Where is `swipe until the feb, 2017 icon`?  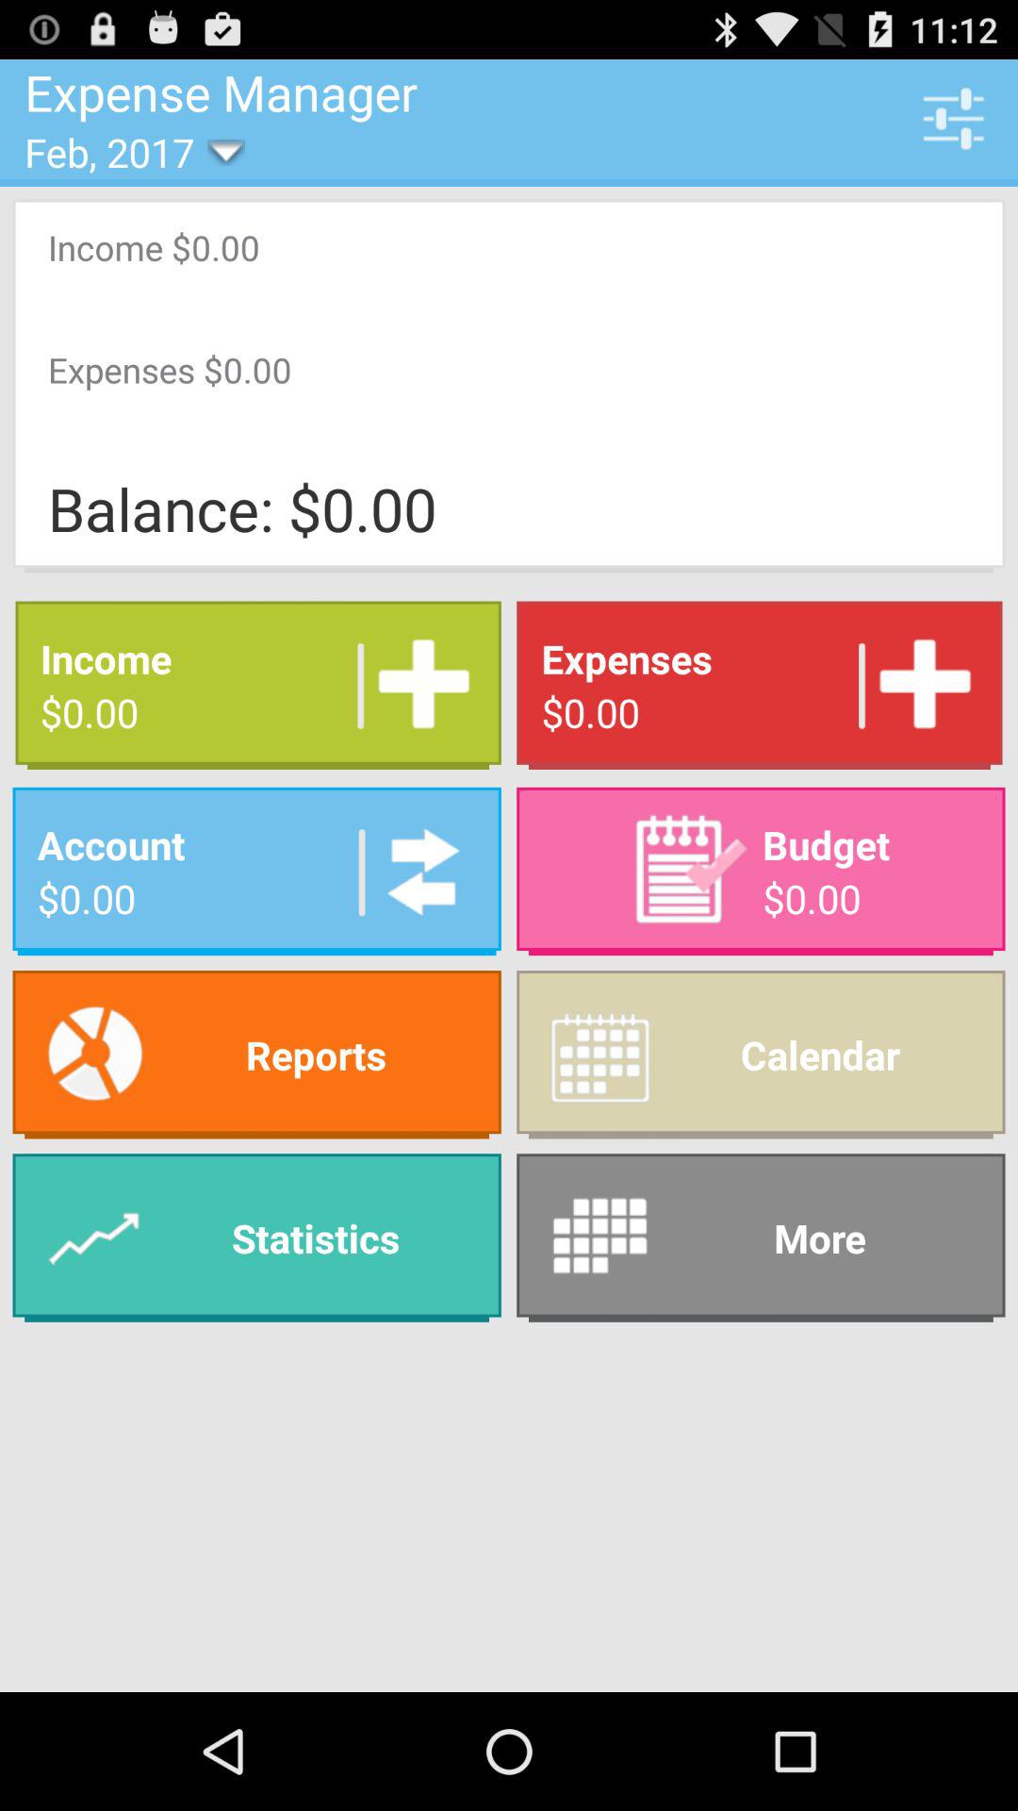
swipe until the feb, 2017 icon is located at coordinates (123, 151).